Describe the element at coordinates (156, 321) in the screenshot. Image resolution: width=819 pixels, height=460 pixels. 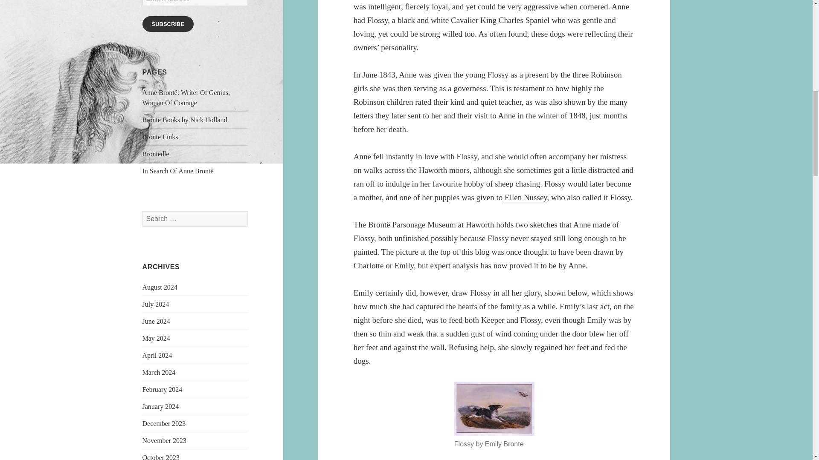
I see `June 2024` at that location.